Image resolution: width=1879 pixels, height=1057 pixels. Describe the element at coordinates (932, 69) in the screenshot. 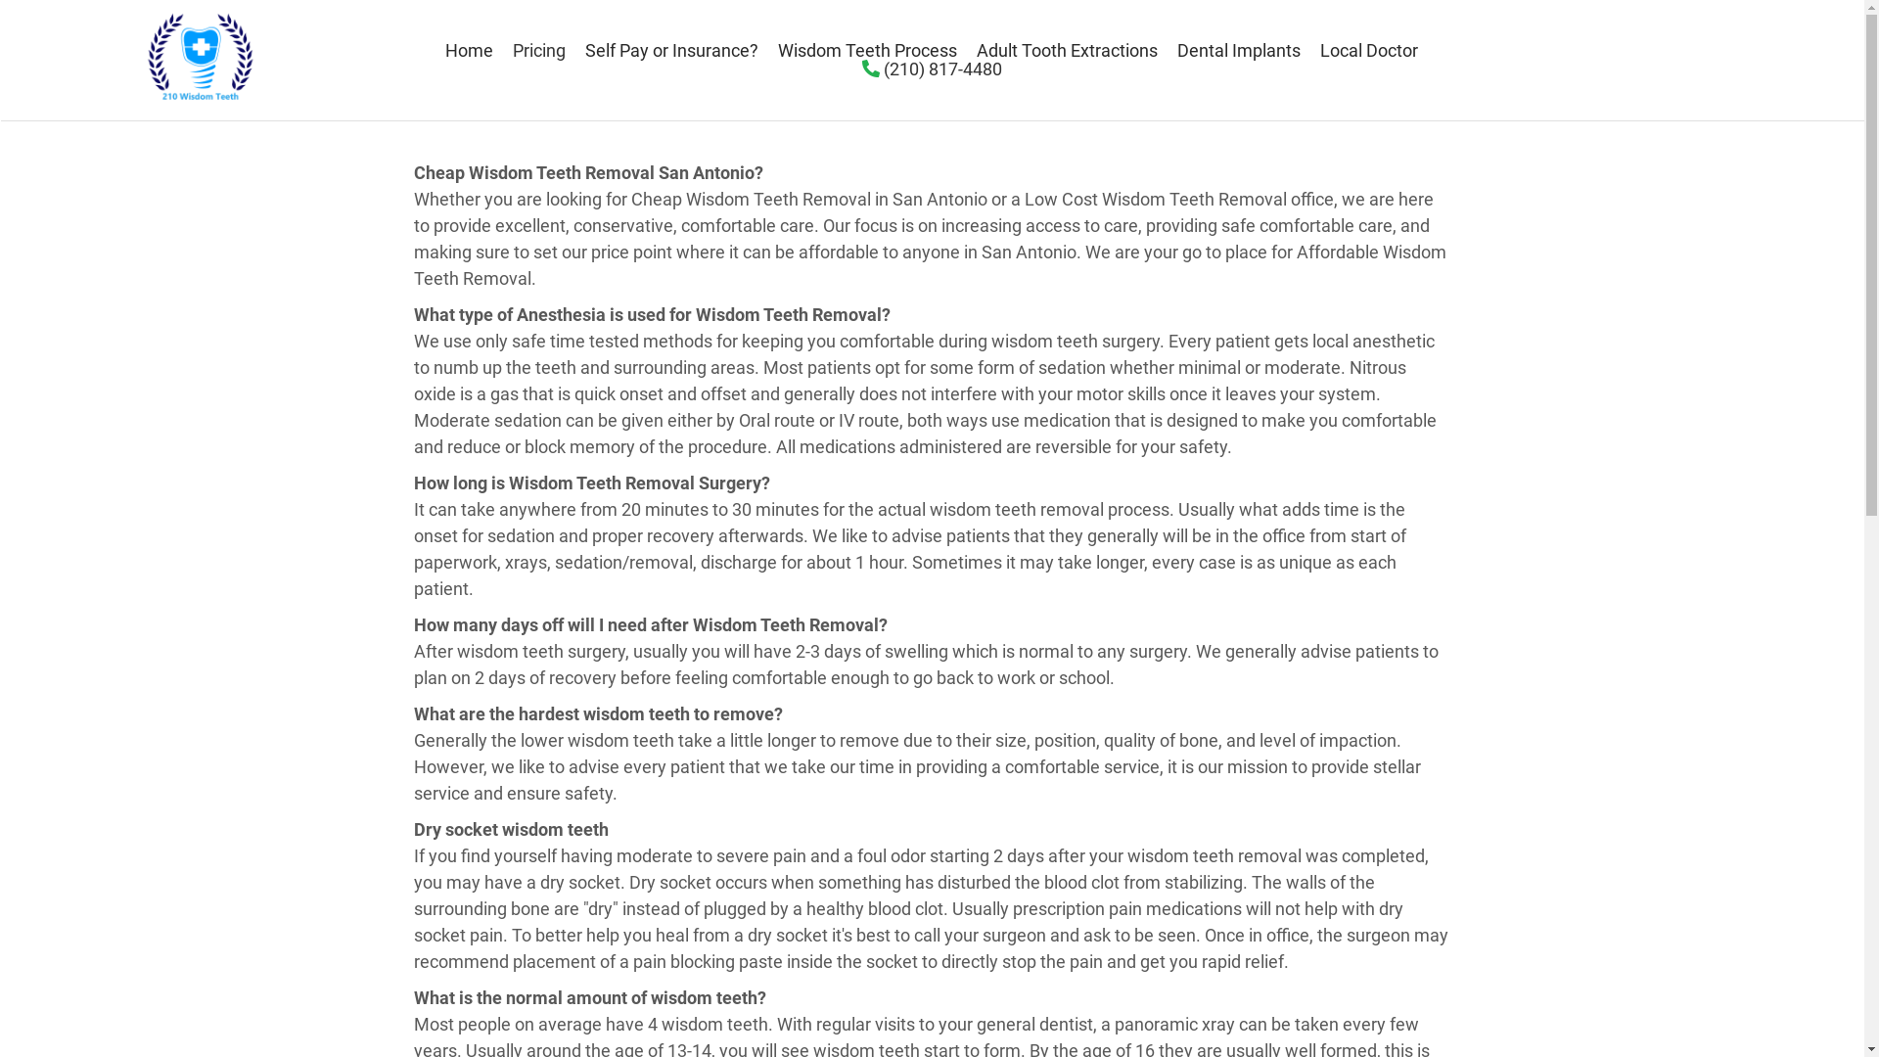

I see `(210) 817-4480` at that location.